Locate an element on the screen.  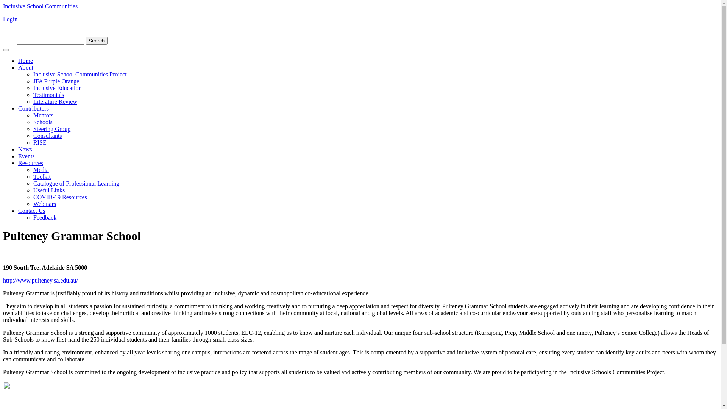
Events is located at coordinates (27, 156).